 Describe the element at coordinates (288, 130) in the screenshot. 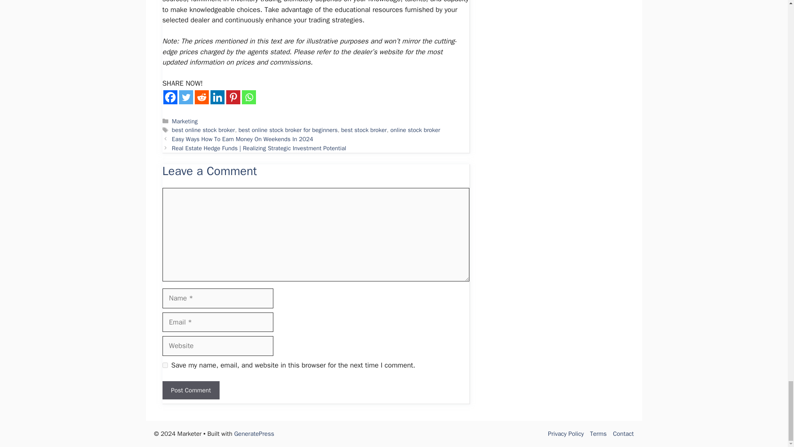

I see `best online stock broker for beginners` at that location.